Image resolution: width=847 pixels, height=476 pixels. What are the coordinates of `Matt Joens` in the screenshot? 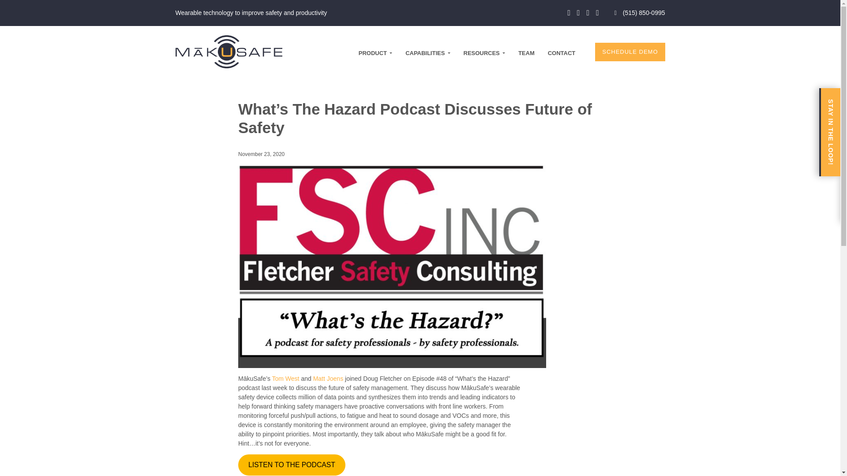 It's located at (328, 379).